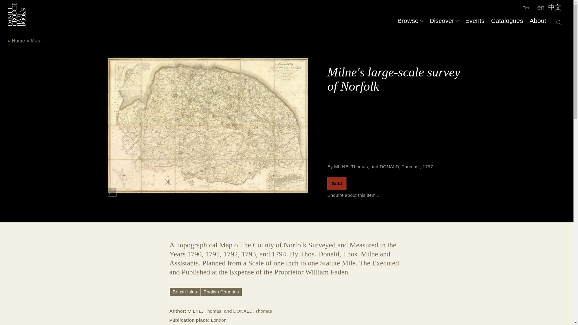 This screenshot has width=578, height=325. Describe the element at coordinates (17, 25) in the screenshot. I see `Daniel Crouch Rare Books logo` at that location.